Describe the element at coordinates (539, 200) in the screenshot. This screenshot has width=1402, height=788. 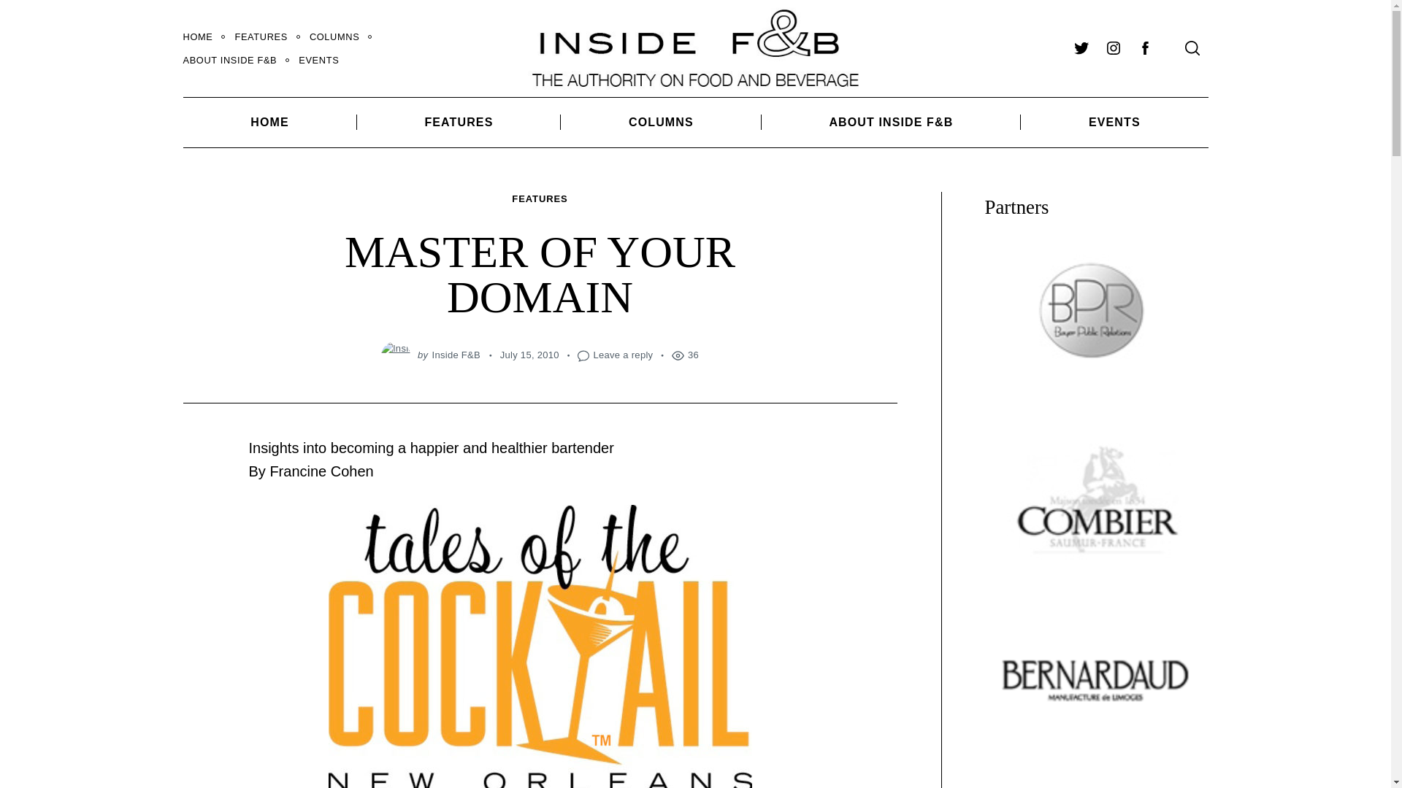
I see `FEATURES` at that location.